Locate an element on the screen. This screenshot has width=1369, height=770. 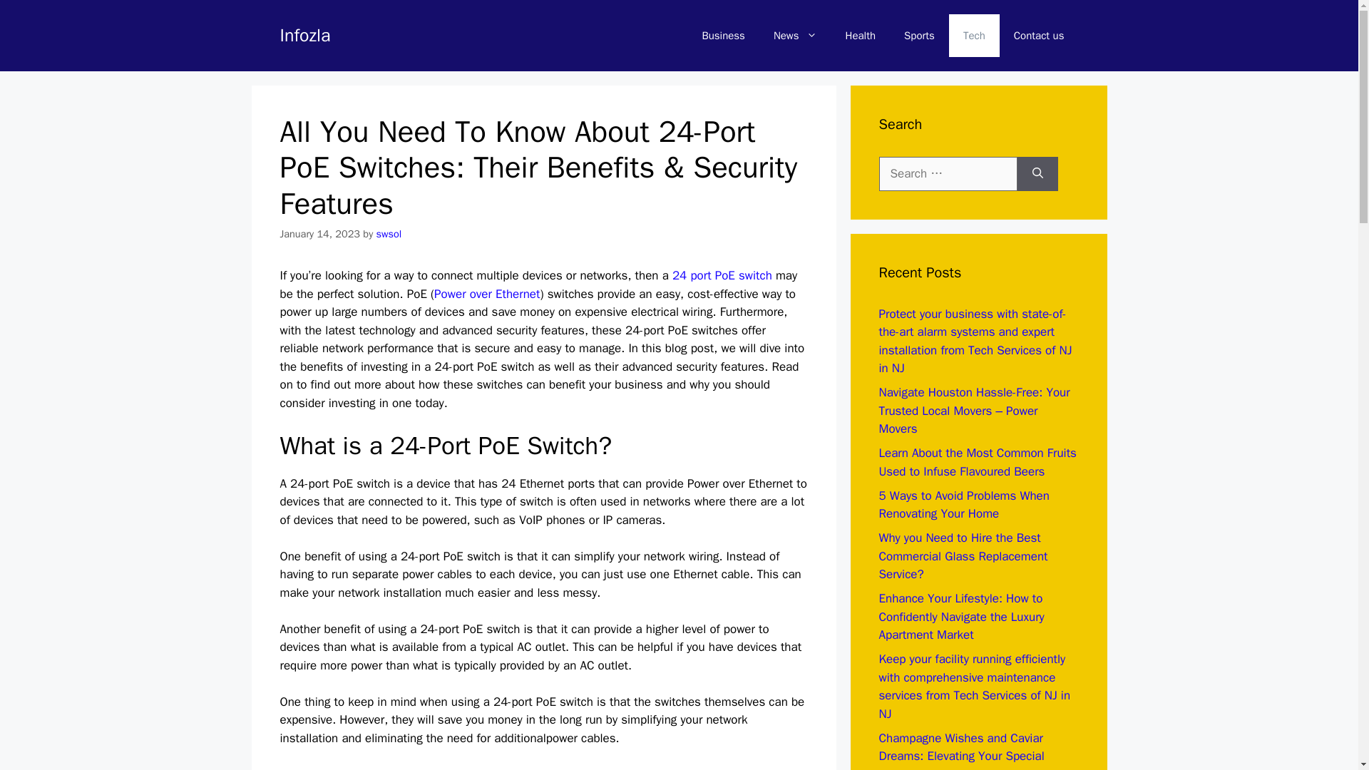
Business is located at coordinates (723, 36).